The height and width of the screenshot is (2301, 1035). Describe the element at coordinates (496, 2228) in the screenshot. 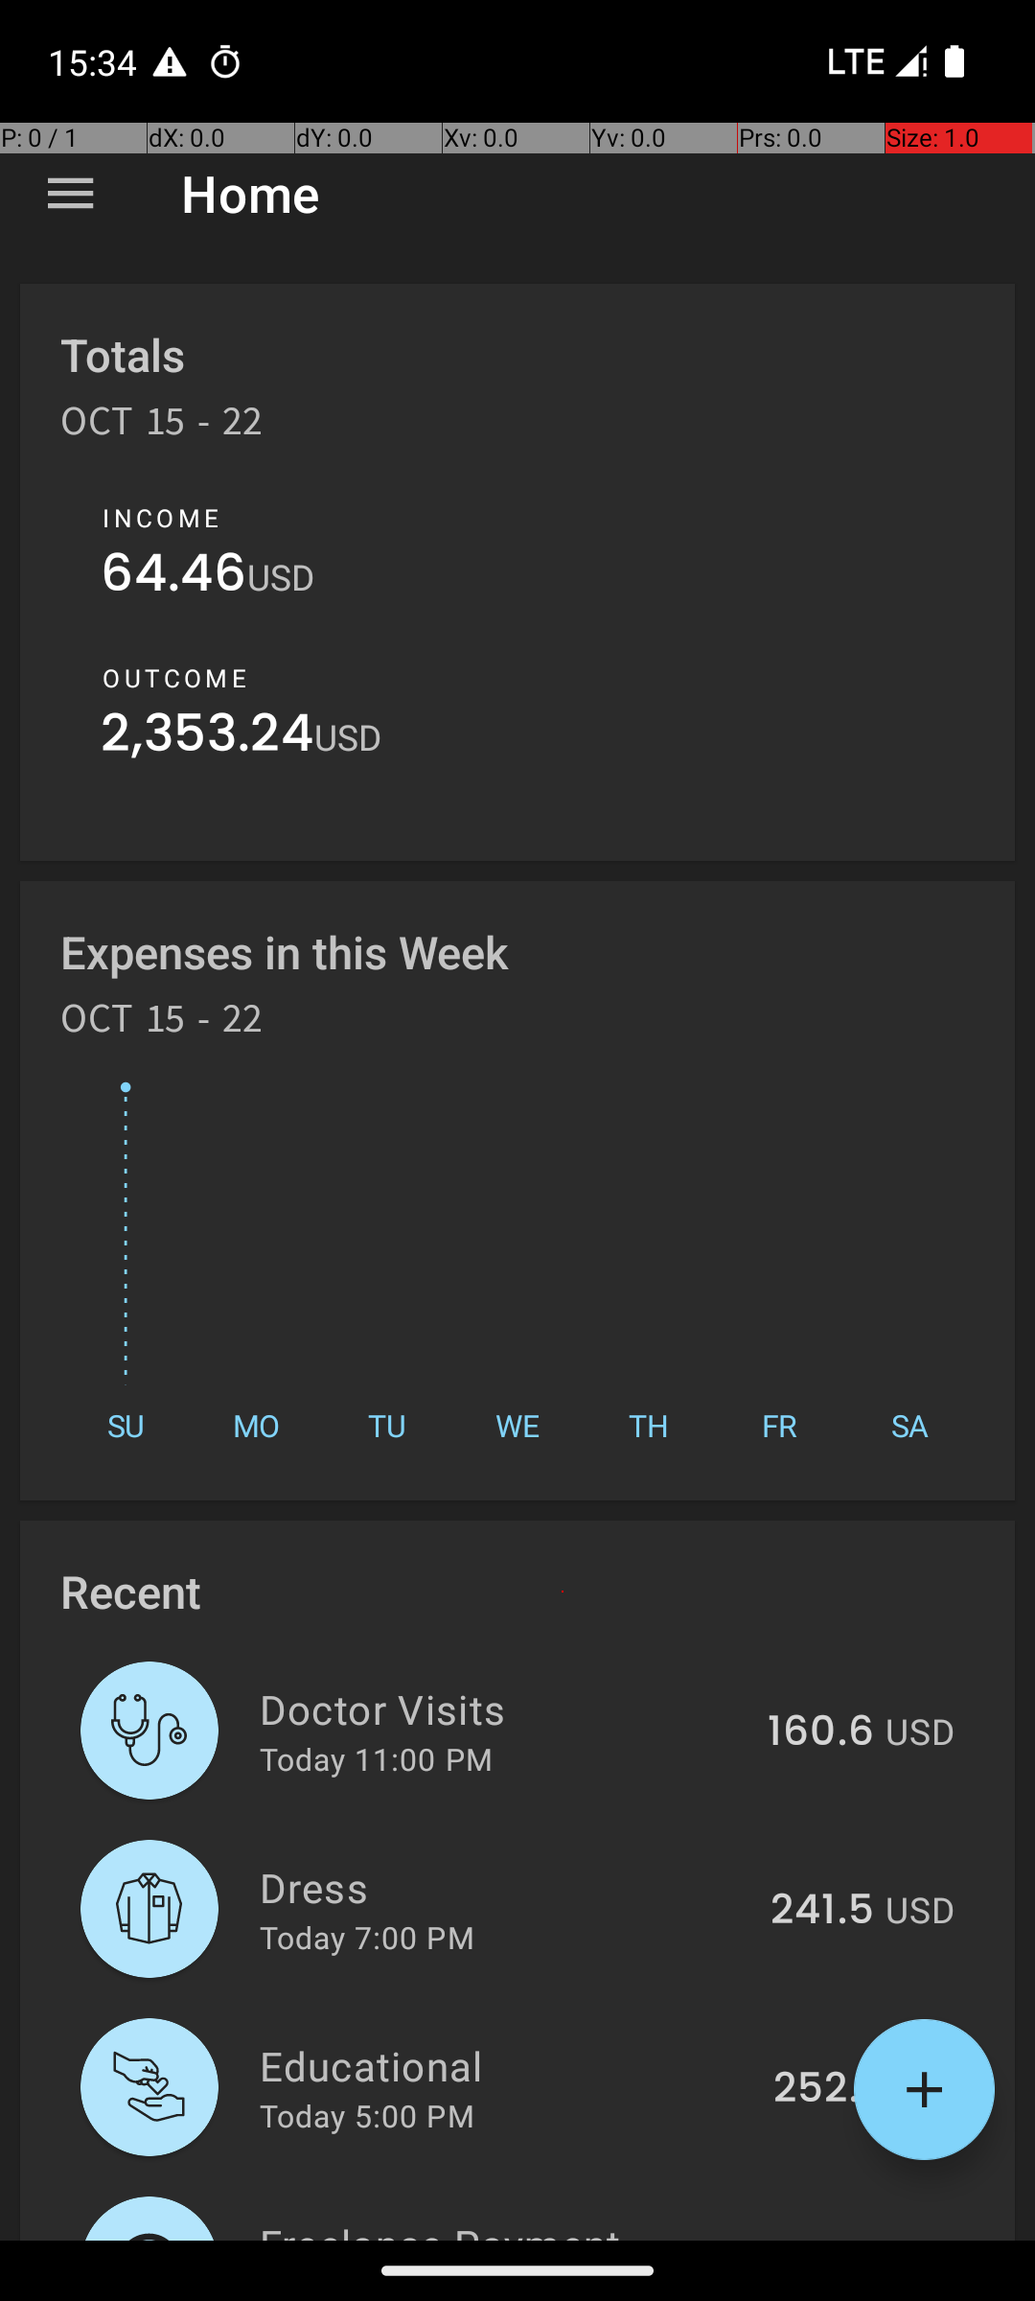

I see `Freelance Payment` at that location.